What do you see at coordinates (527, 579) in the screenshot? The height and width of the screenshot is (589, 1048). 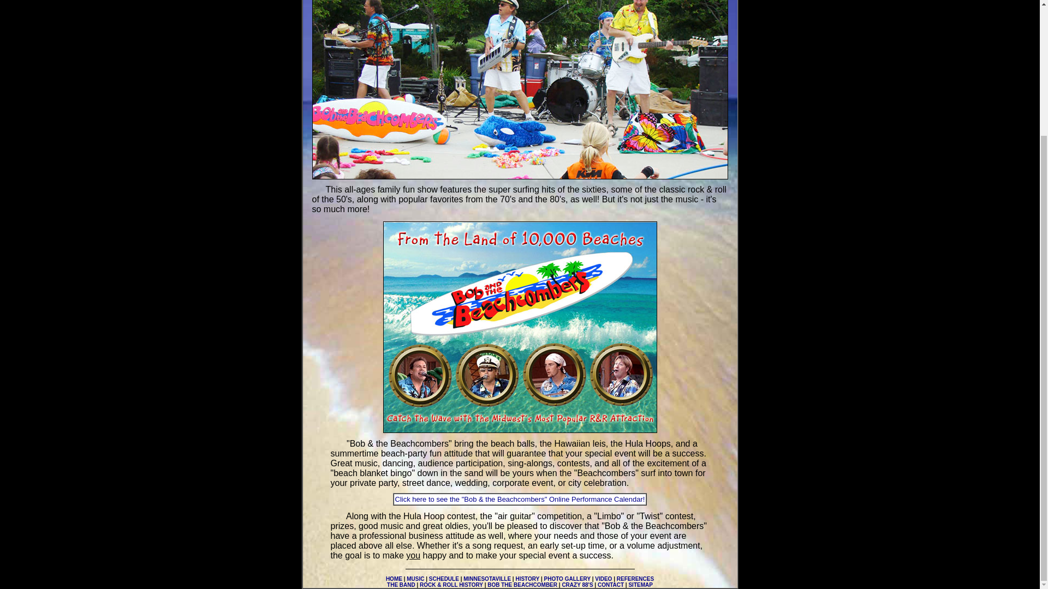 I see `HISTORY` at bounding box center [527, 579].